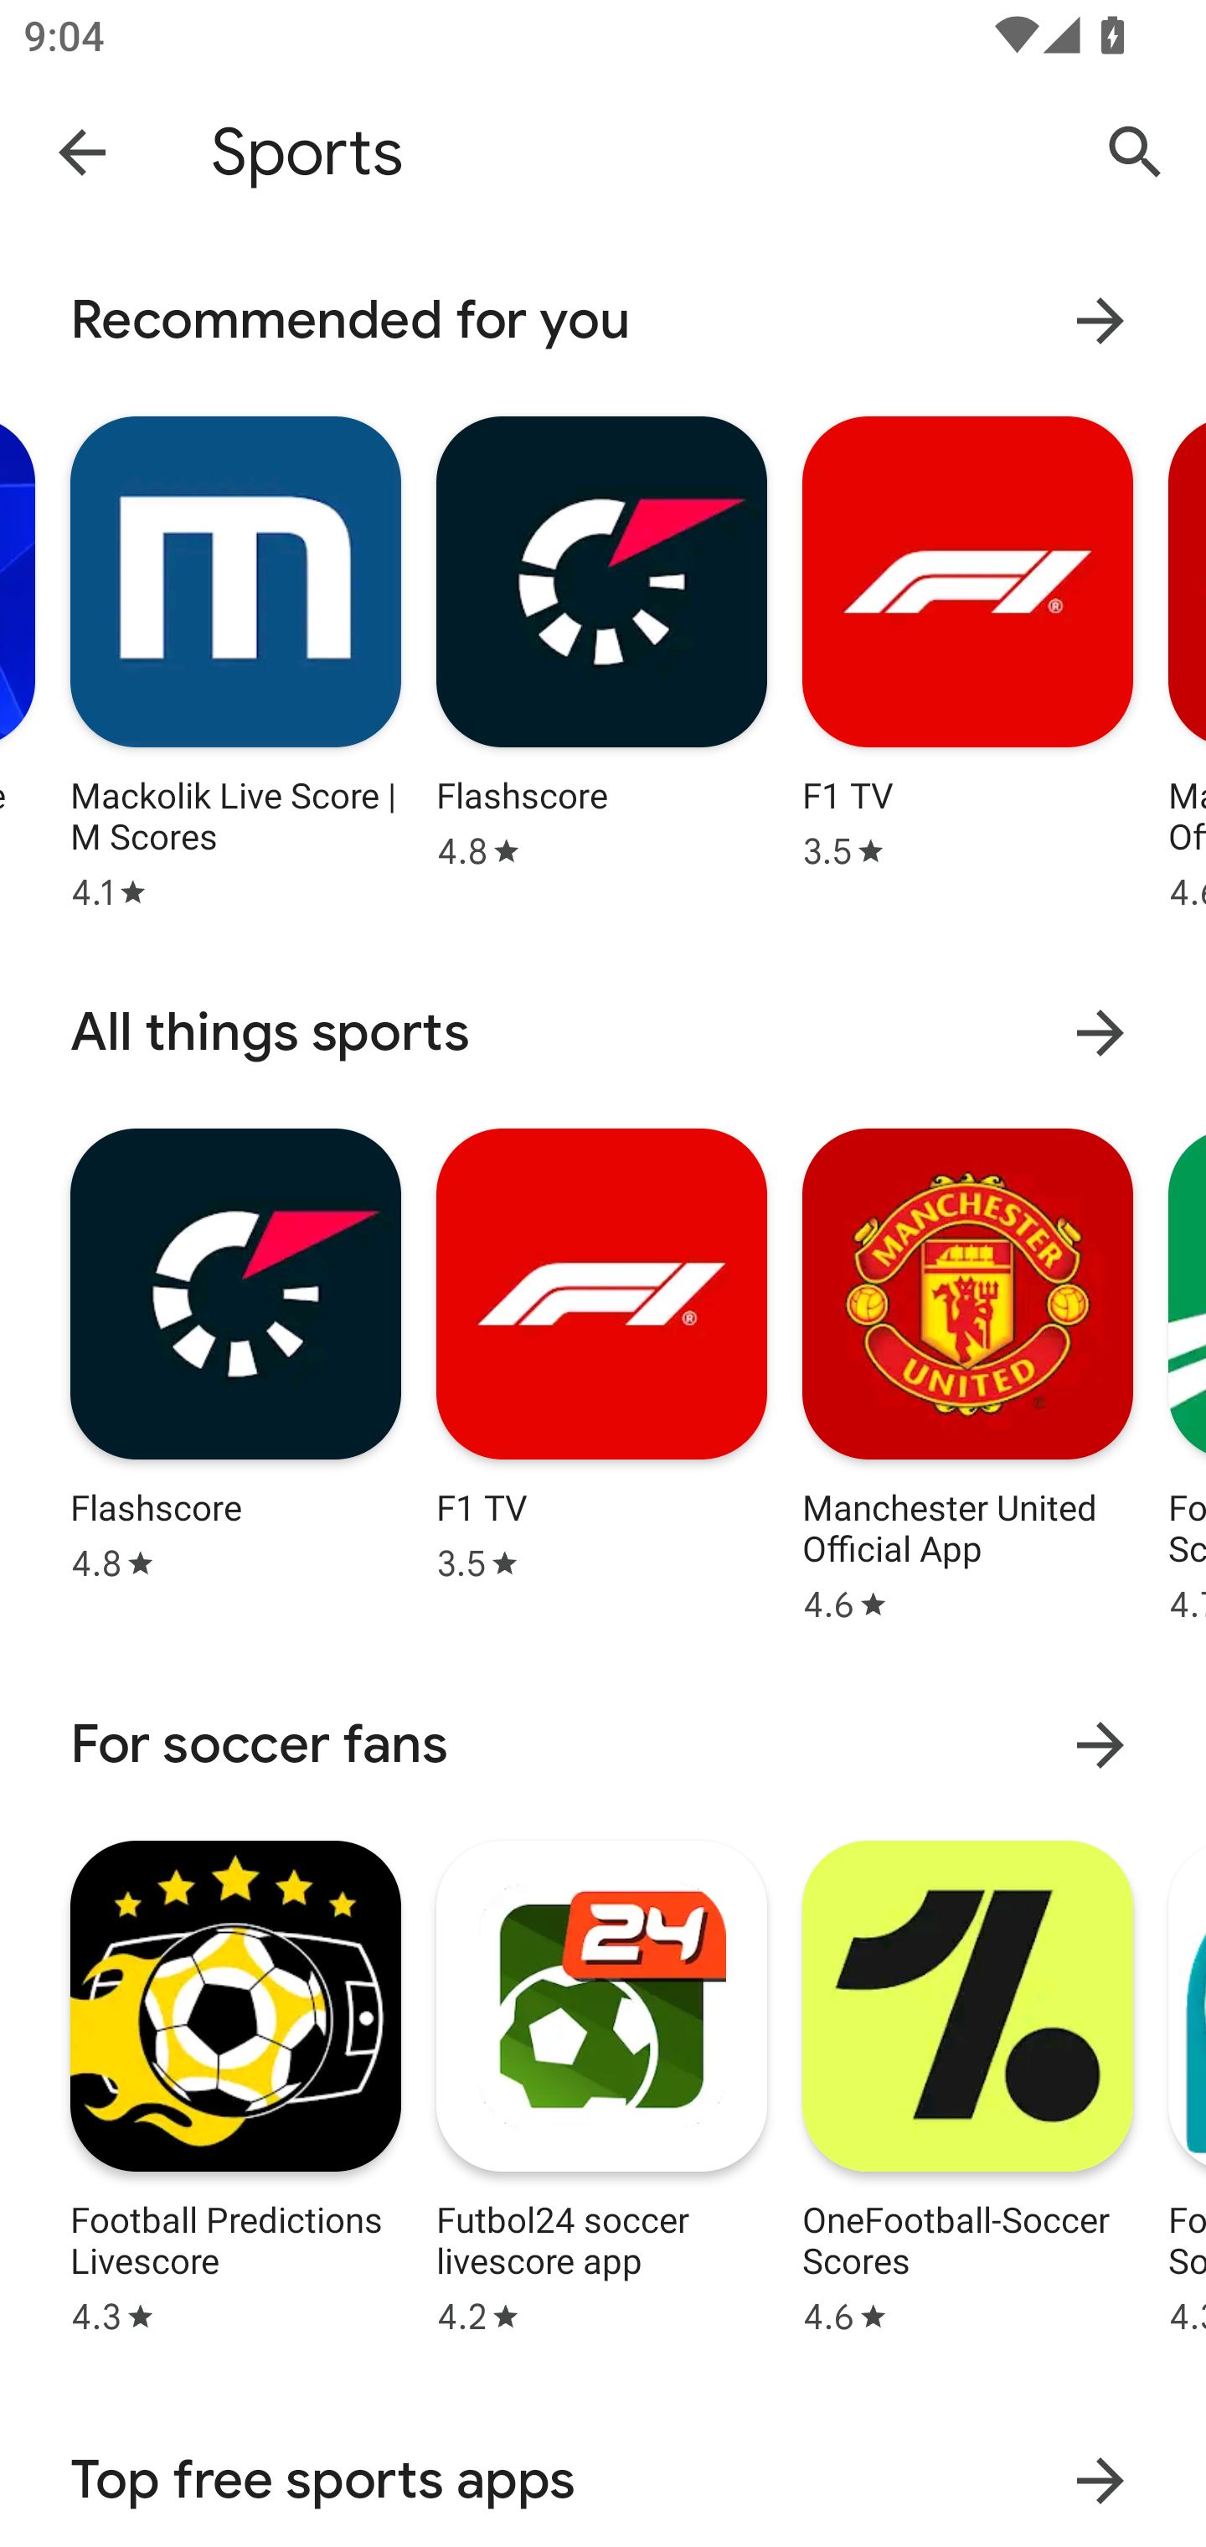 The height and width of the screenshot is (2547, 1206). Describe the element at coordinates (601, 659) in the screenshot. I see `App: Flashscore
Star rating: 4.8


` at that location.